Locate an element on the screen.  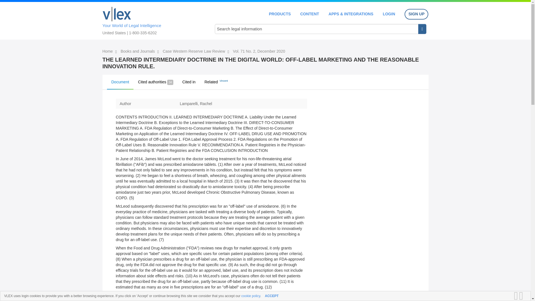
PRODUCTS is located at coordinates (280, 14).